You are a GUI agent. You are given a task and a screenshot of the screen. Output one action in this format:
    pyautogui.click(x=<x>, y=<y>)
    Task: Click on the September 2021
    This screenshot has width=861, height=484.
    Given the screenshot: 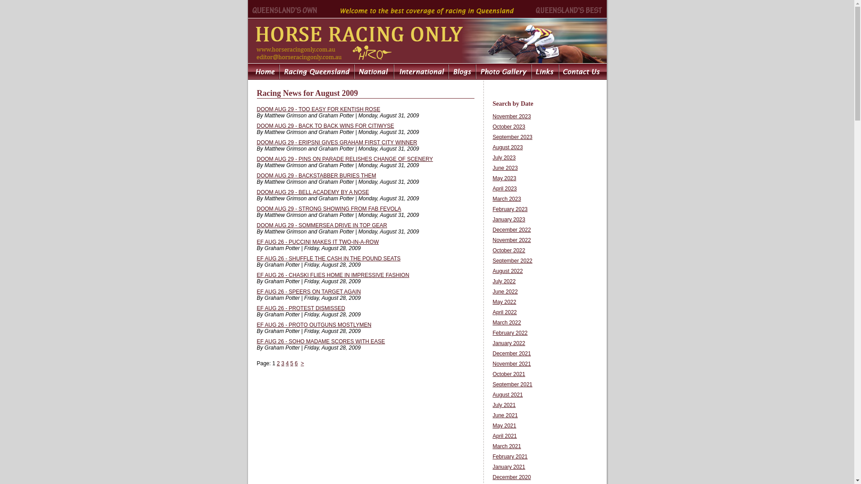 What is the action you would take?
    pyautogui.click(x=512, y=385)
    